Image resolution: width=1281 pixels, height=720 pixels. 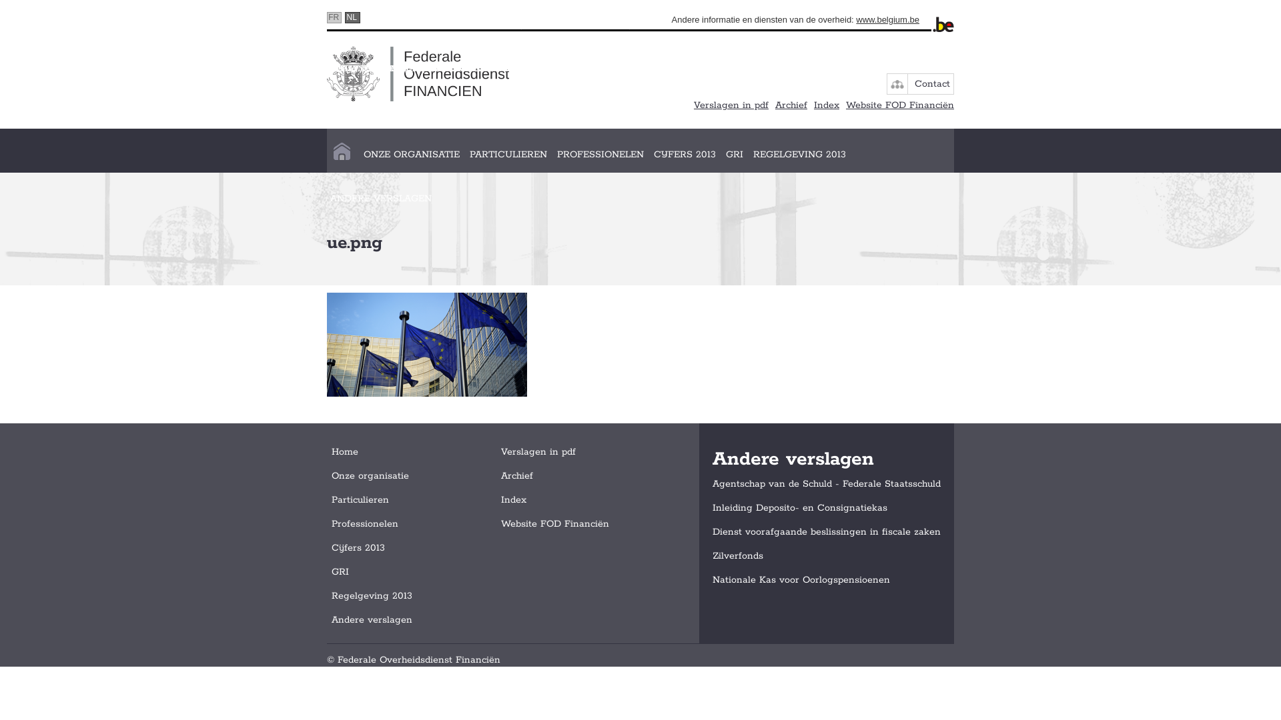 What do you see at coordinates (348, 69) in the screenshot?
I see `BTW` at bounding box center [348, 69].